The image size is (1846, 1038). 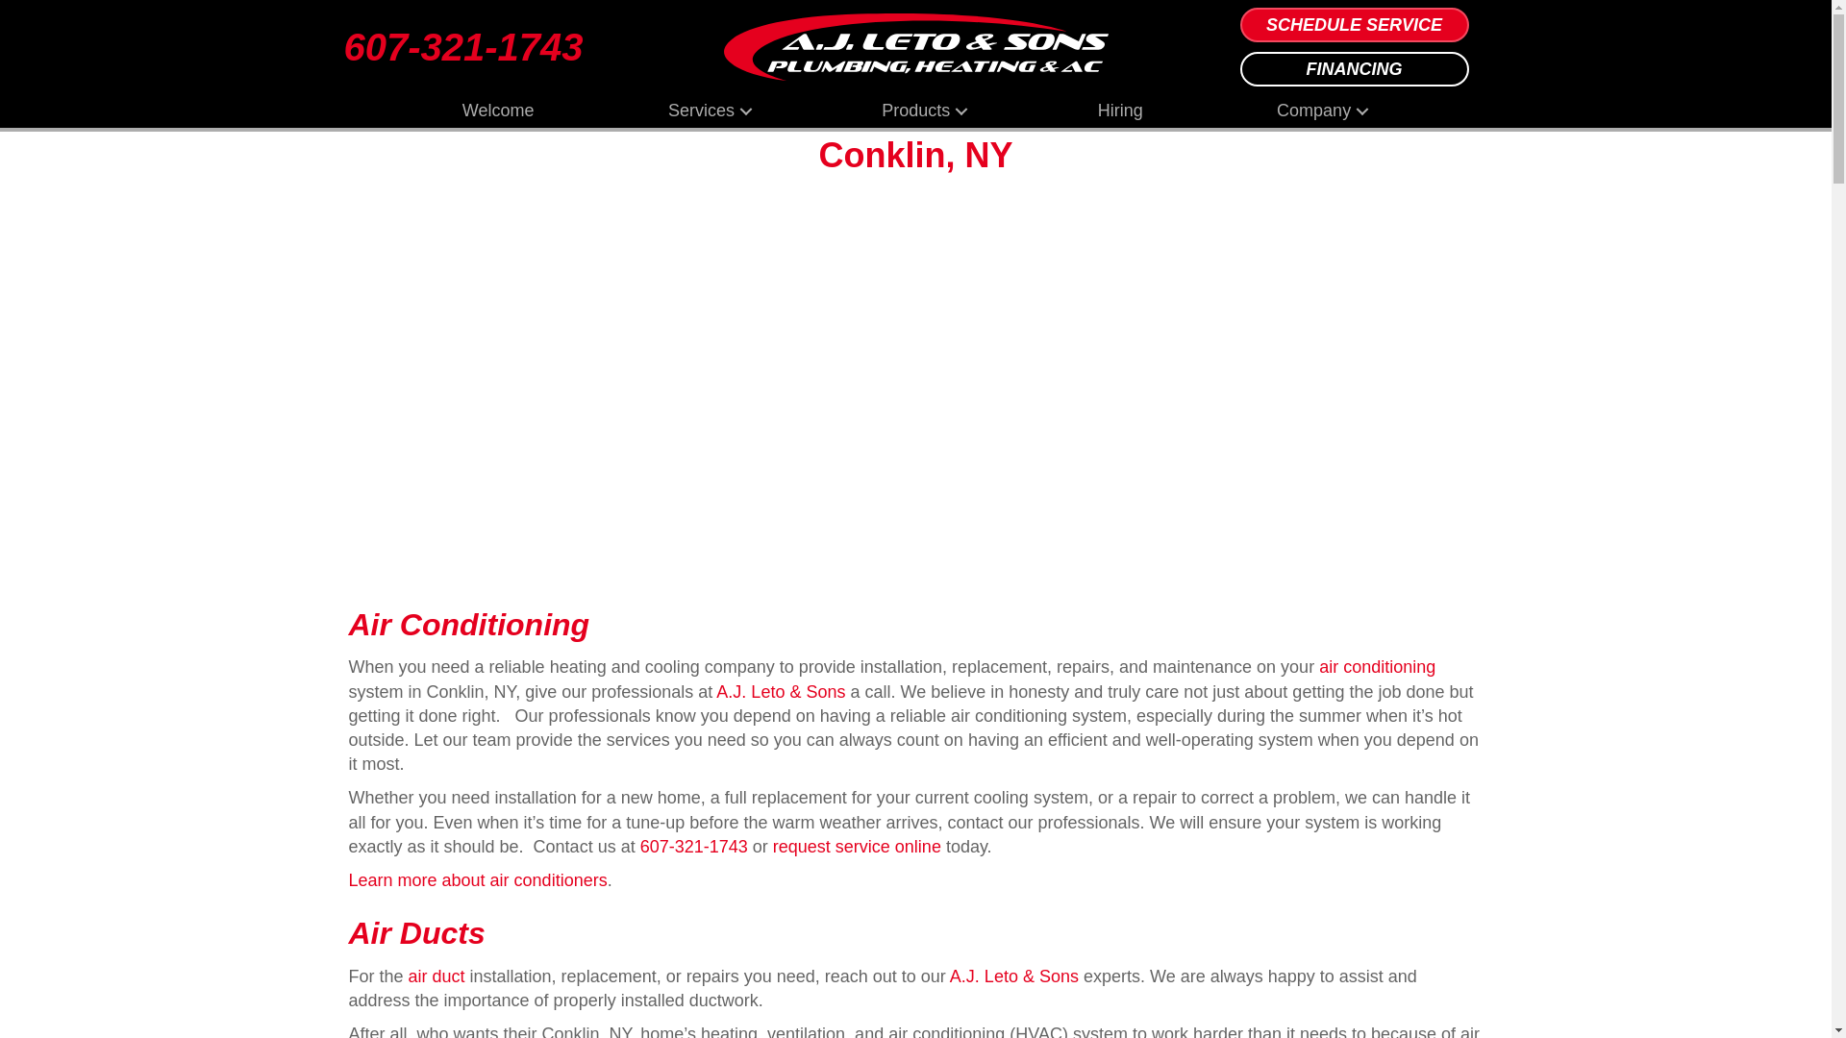 I want to click on FINANCING, so click(x=1355, y=69).